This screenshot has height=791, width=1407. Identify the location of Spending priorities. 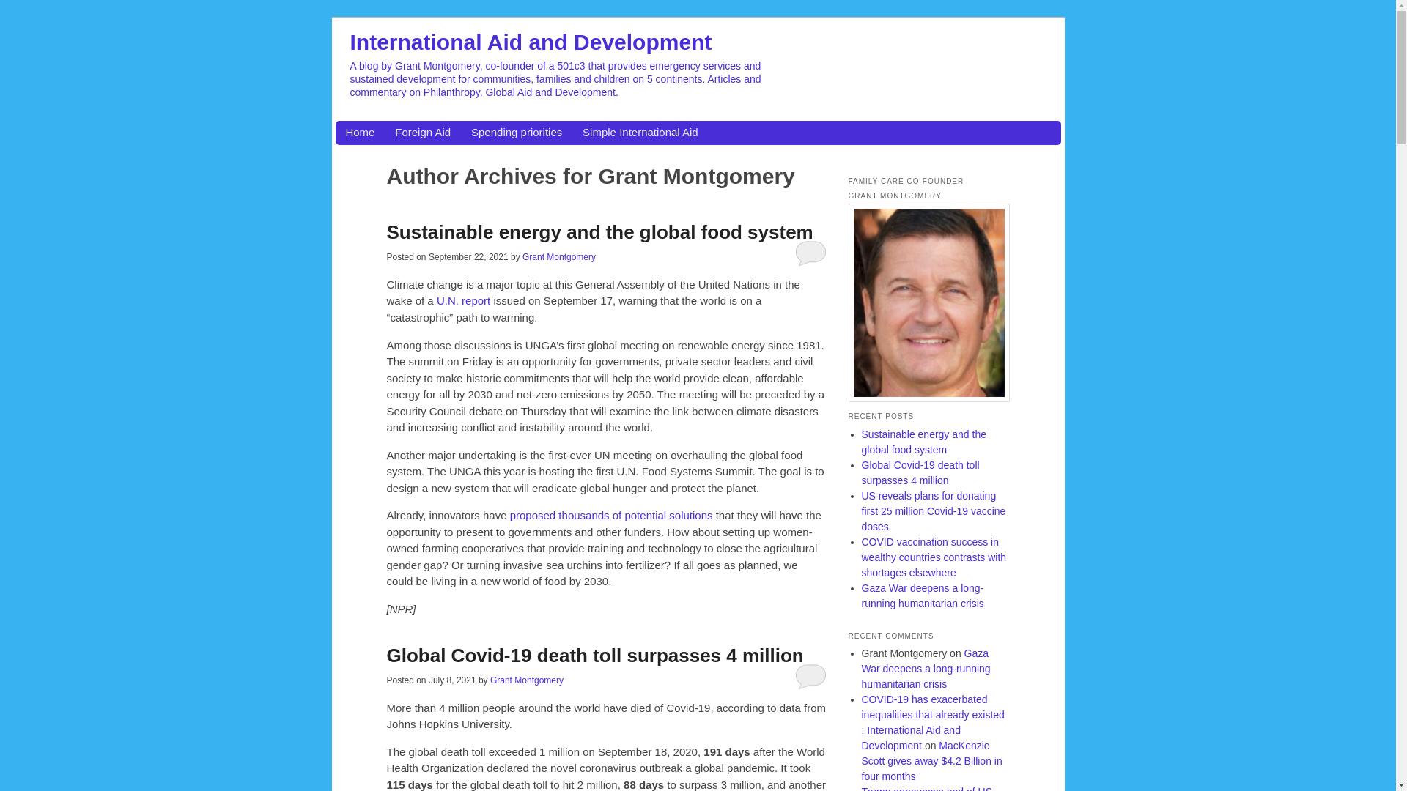
(516, 133).